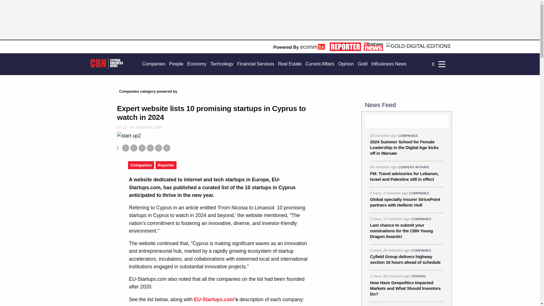  Describe the element at coordinates (320, 64) in the screenshot. I see `Current Affairs` at that location.